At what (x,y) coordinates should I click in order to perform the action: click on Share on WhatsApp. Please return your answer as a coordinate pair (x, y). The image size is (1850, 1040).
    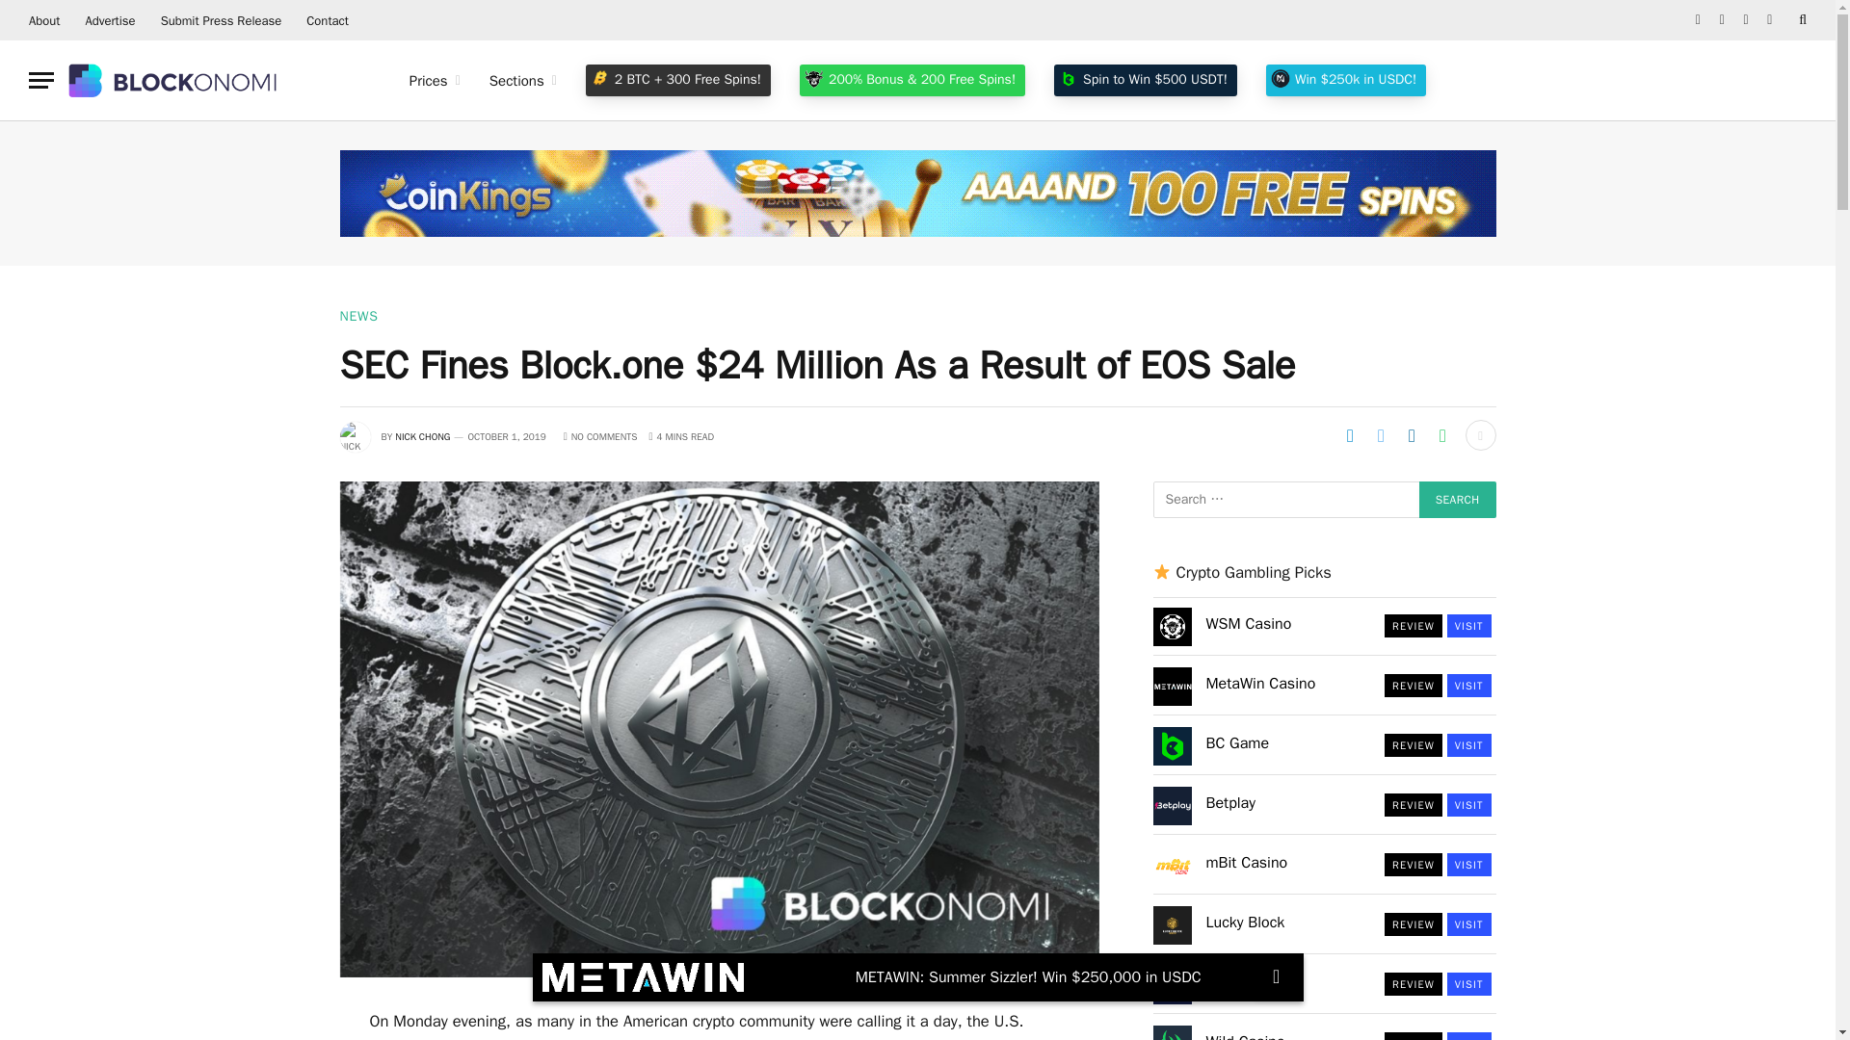
    Looking at the image, I should click on (1442, 435).